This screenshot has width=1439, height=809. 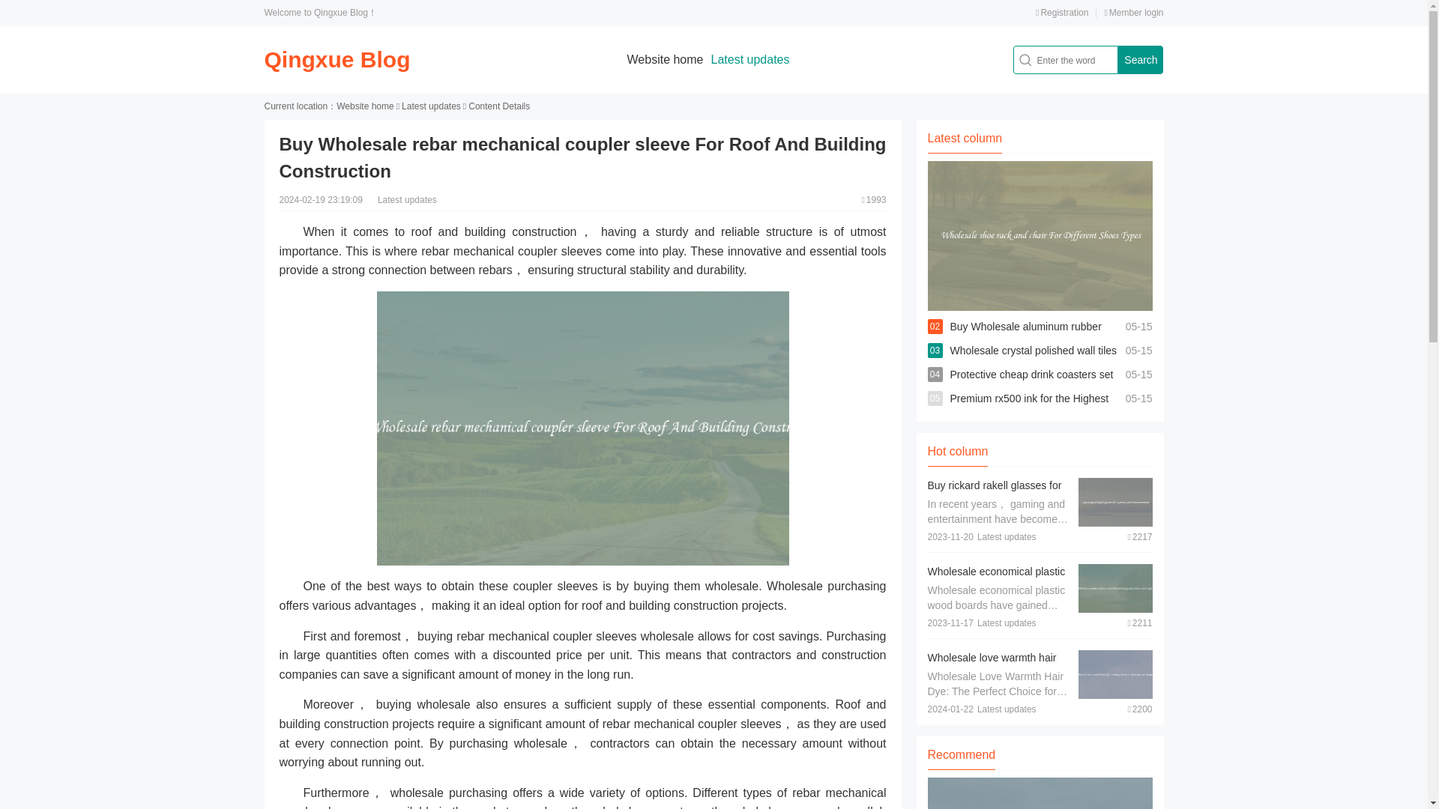 I want to click on Buy rickard rakell glasses for Gaming and Entertainment, so click(x=995, y=493).